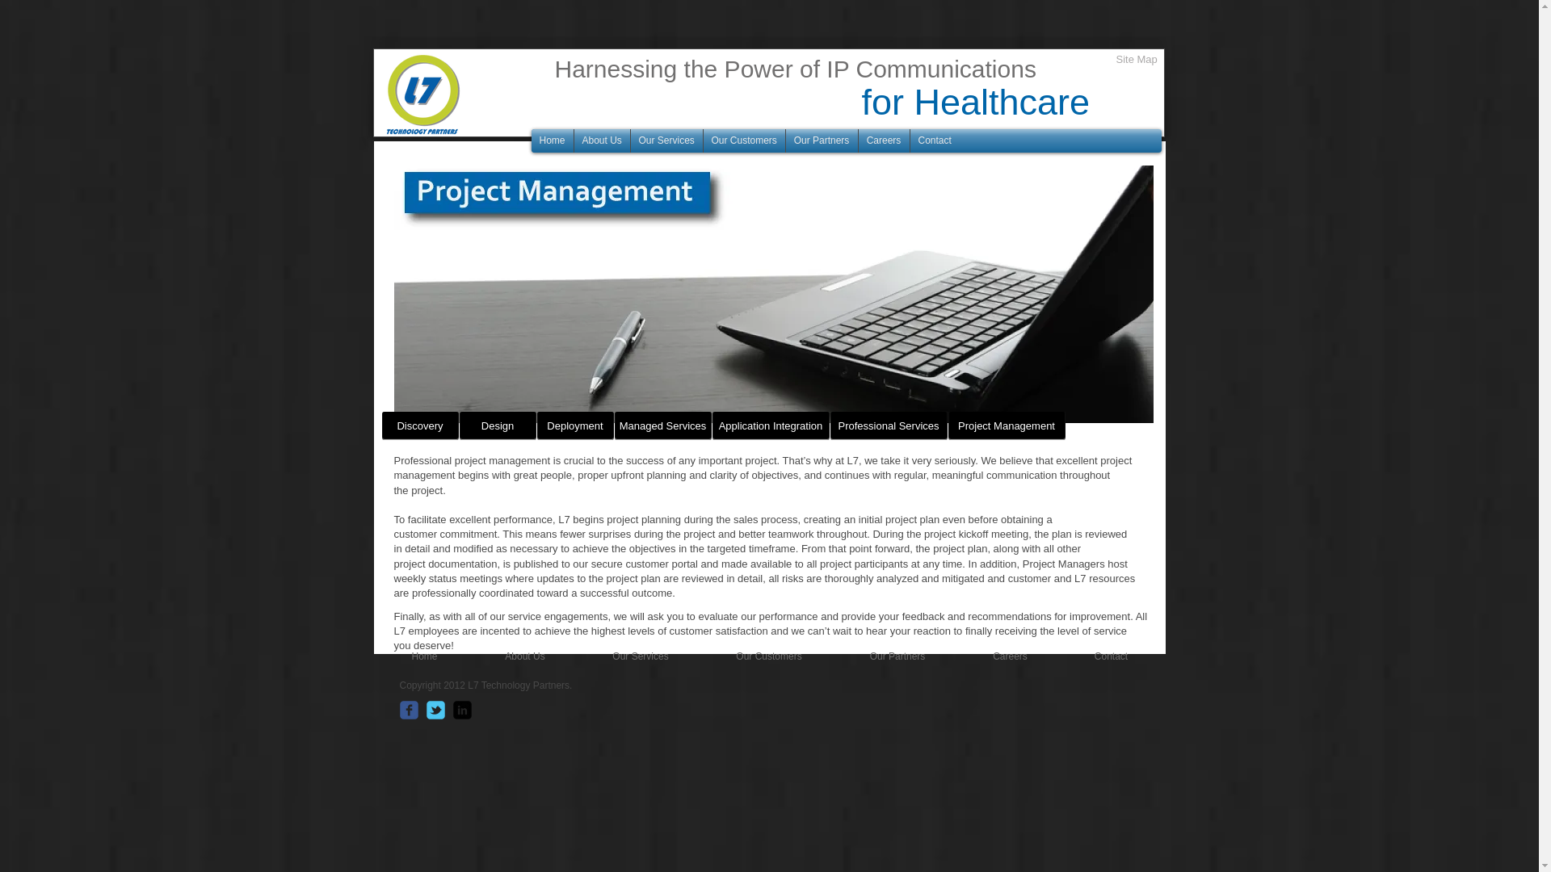 Image resolution: width=1551 pixels, height=872 pixels. Describe the element at coordinates (883, 140) in the screenshot. I see `Careers` at that location.